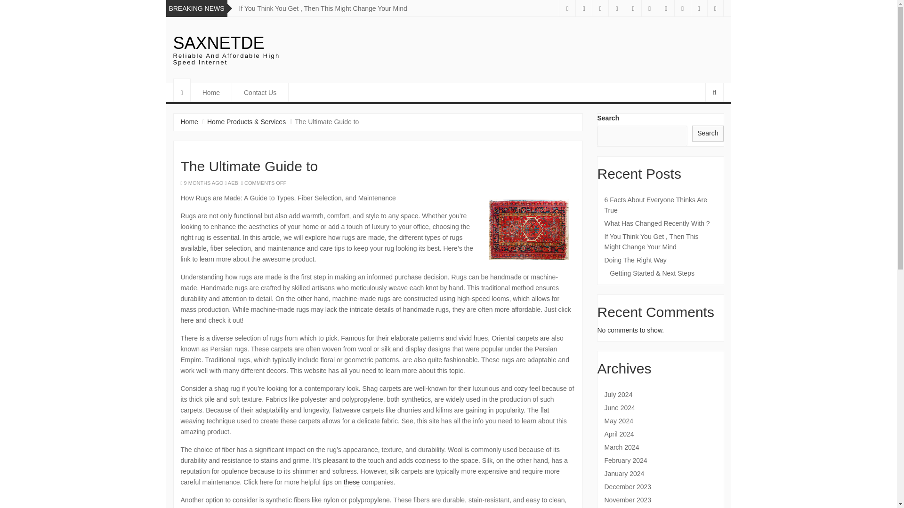 This screenshot has width=904, height=508. Describe the element at coordinates (661, 205) in the screenshot. I see `6 Facts About Everyone Thinks Are True` at that location.